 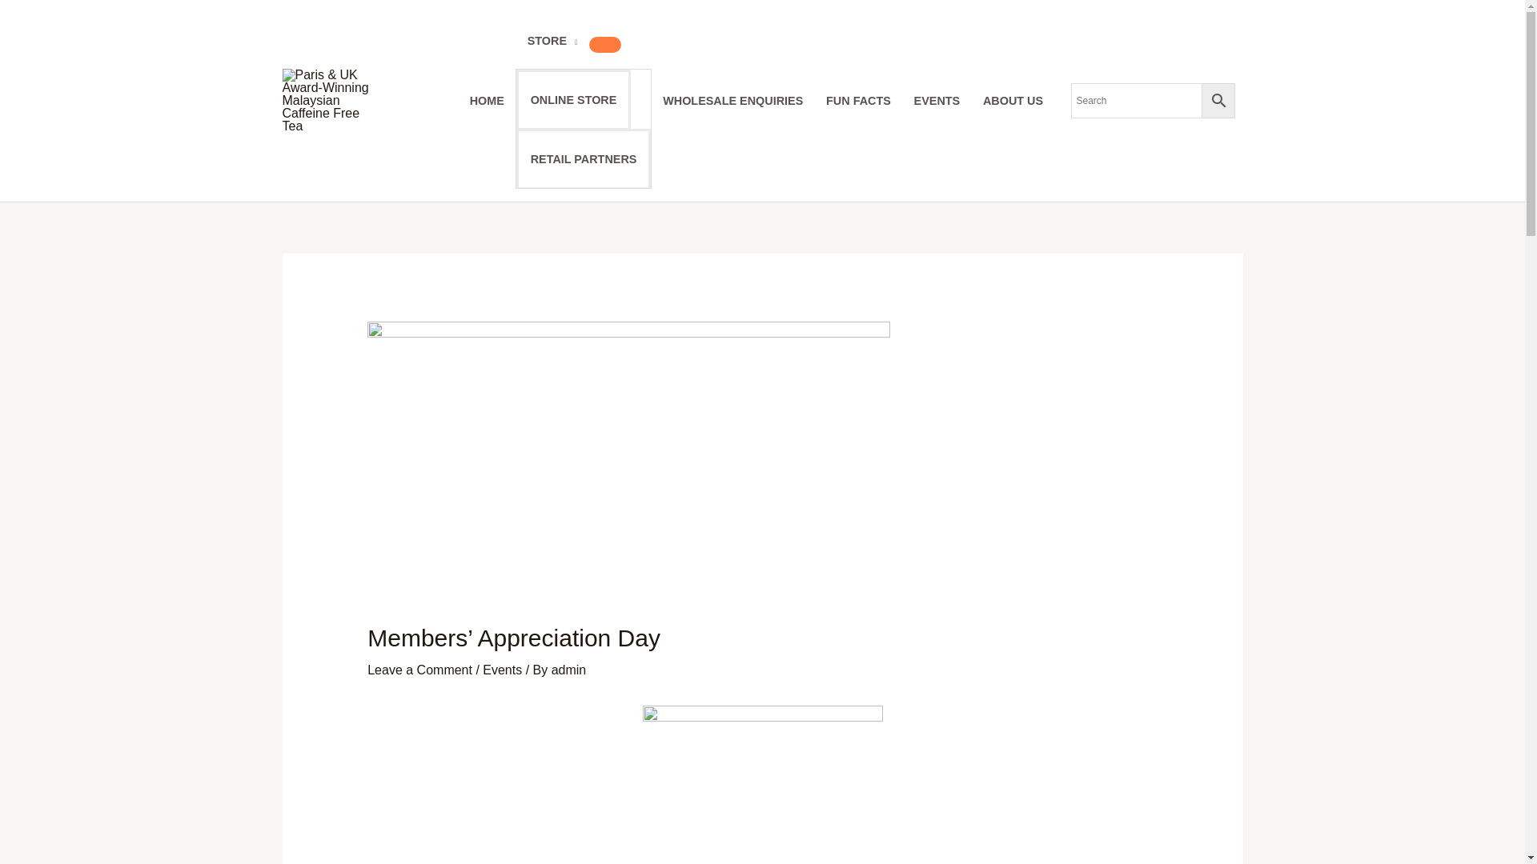 What do you see at coordinates (419, 670) in the screenshot?
I see `Leave a Comment` at bounding box center [419, 670].